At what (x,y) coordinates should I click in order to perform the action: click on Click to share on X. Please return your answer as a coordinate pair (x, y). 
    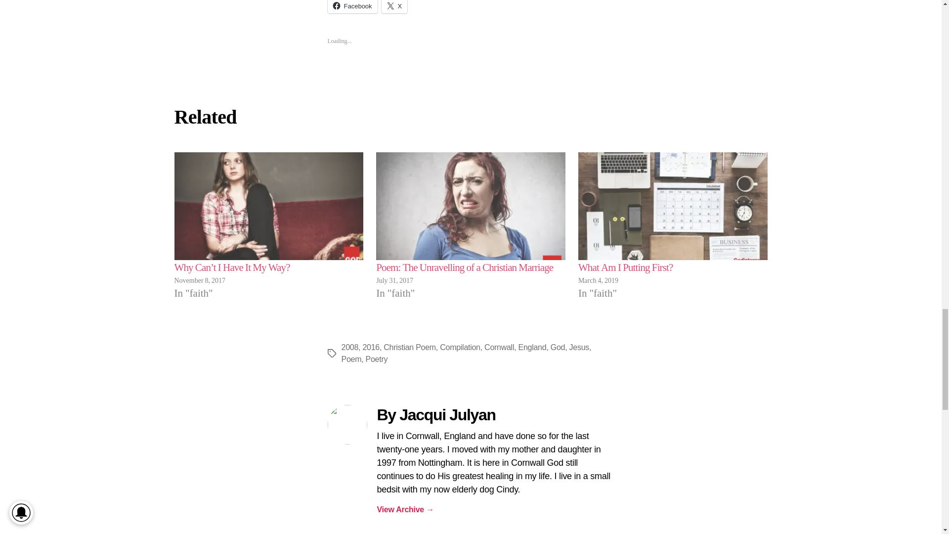
    Looking at the image, I should click on (394, 7).